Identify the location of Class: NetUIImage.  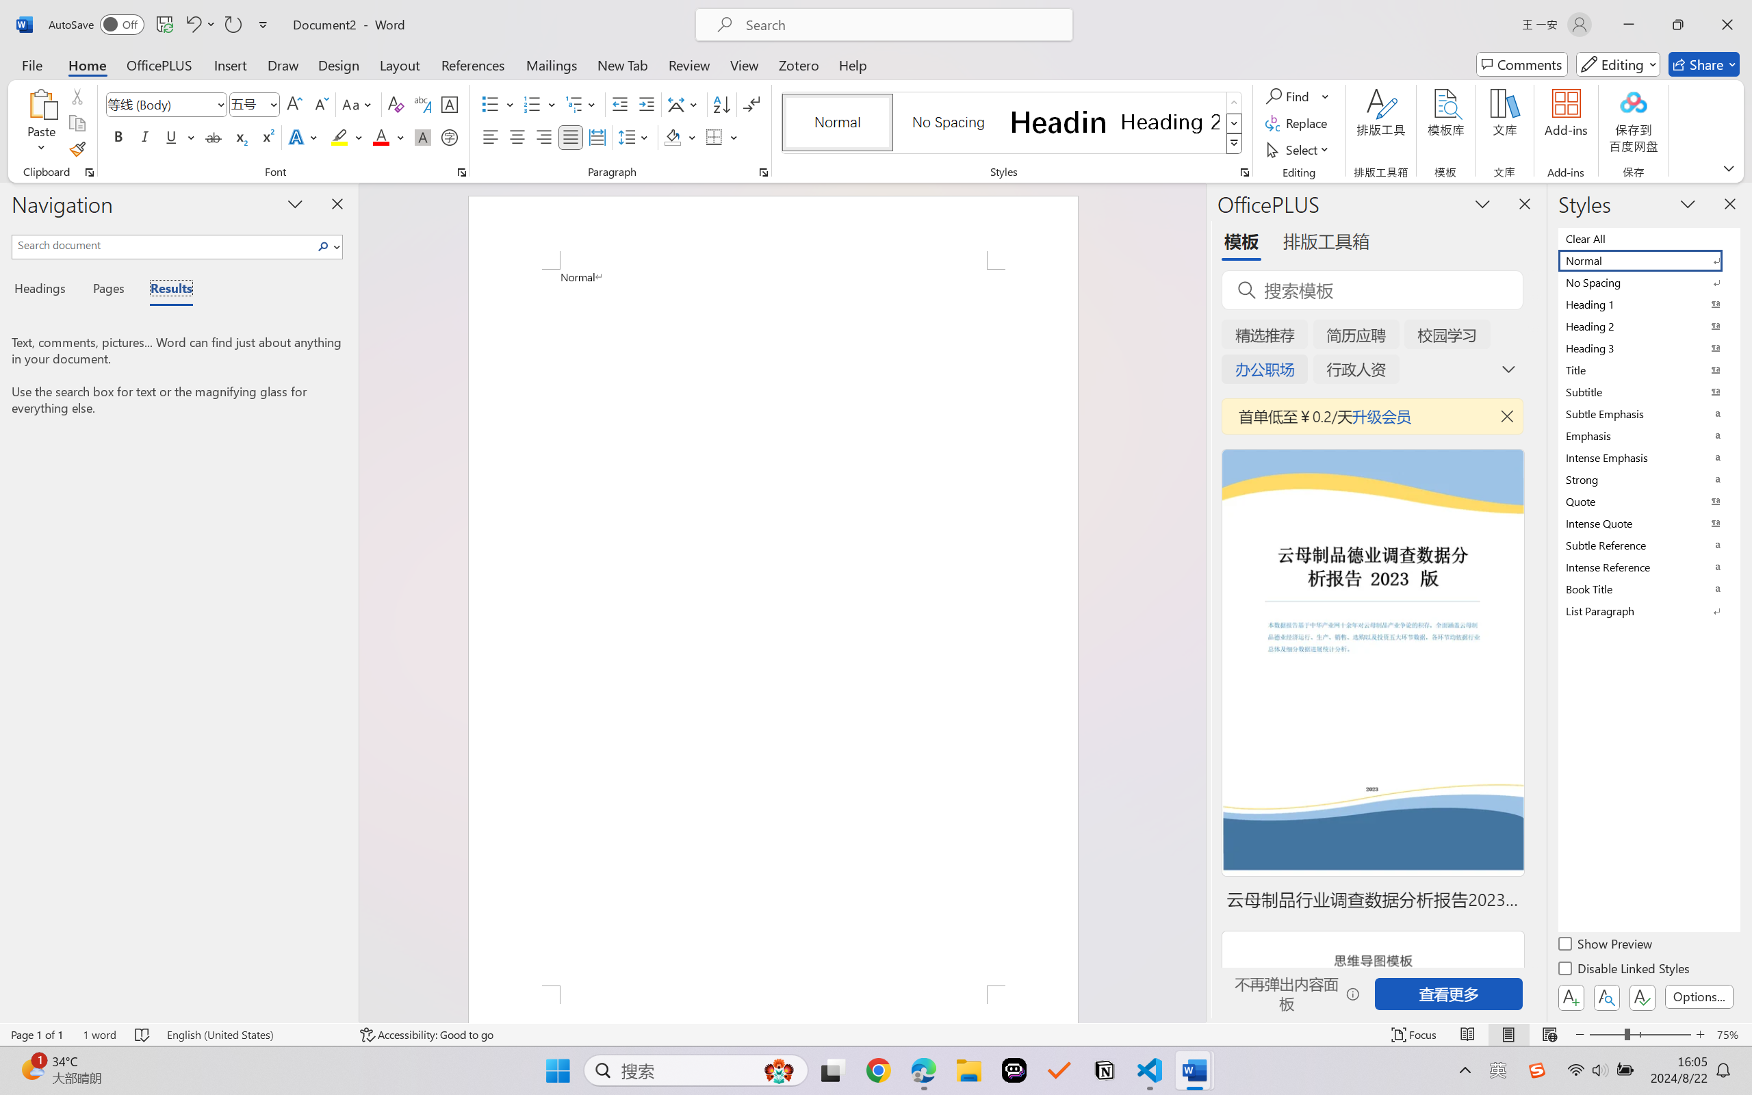
(1234, 144).